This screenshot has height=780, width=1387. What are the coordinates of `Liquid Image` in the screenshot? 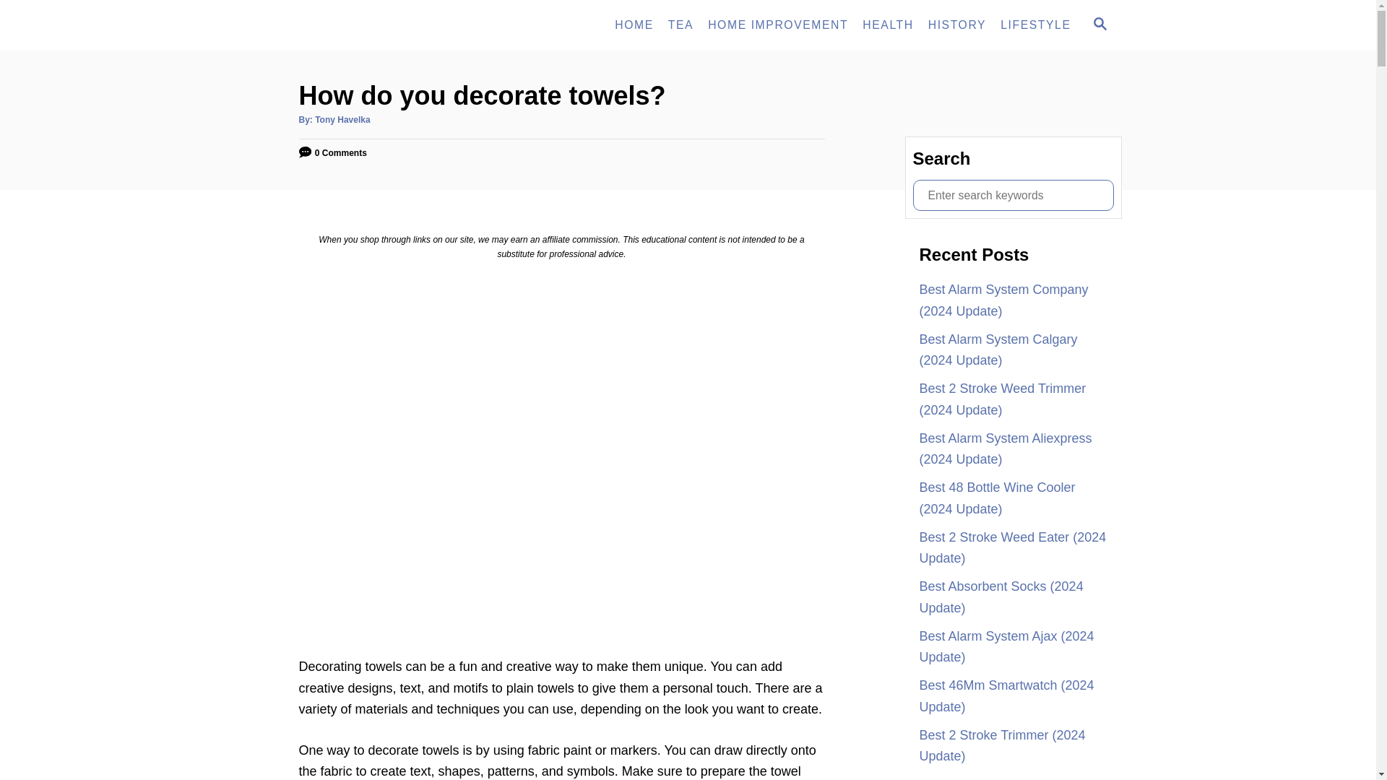 It's located at (384, 25).